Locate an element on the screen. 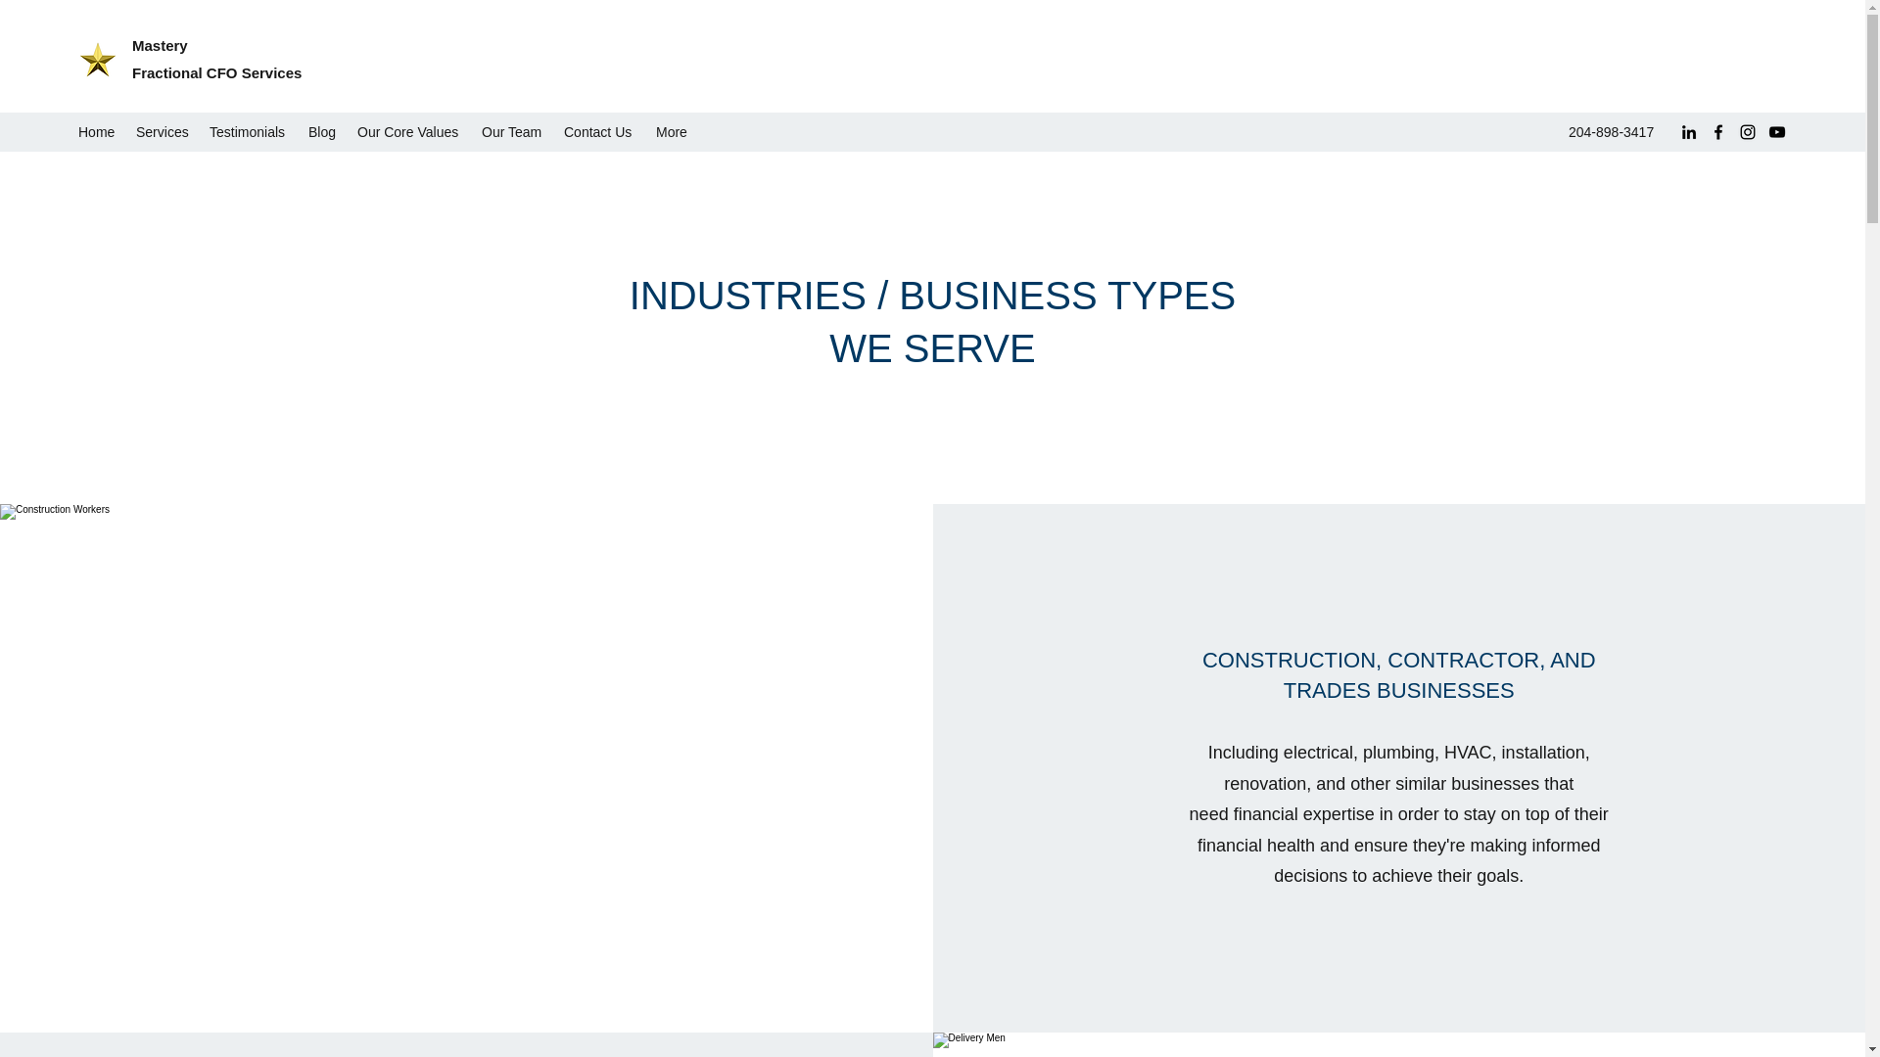  Contact Us is located at coordinates (600, 131).